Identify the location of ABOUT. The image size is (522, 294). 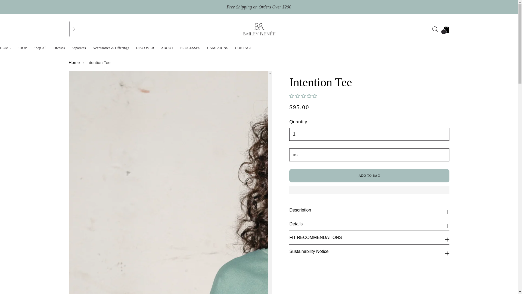
(167, 48).